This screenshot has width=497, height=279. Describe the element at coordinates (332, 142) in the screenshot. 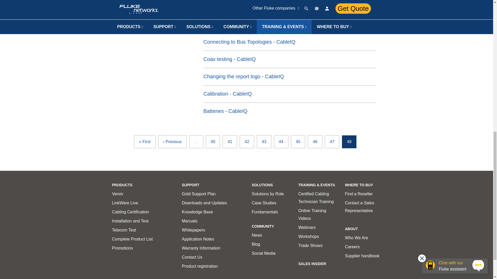

I see `Go to page 47` at that location.